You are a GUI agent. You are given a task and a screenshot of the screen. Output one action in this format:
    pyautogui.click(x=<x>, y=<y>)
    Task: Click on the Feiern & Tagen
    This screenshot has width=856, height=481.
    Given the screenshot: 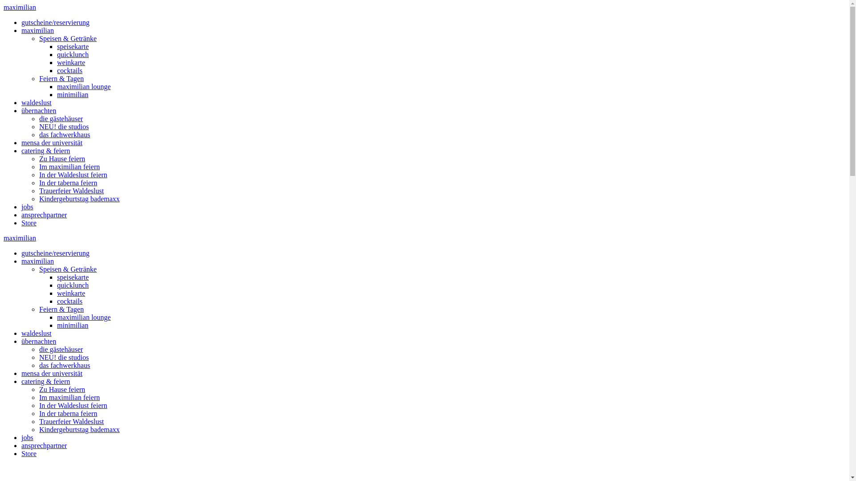 What is the action you would take?
    pyautogui.click(x=62, y=309)
    